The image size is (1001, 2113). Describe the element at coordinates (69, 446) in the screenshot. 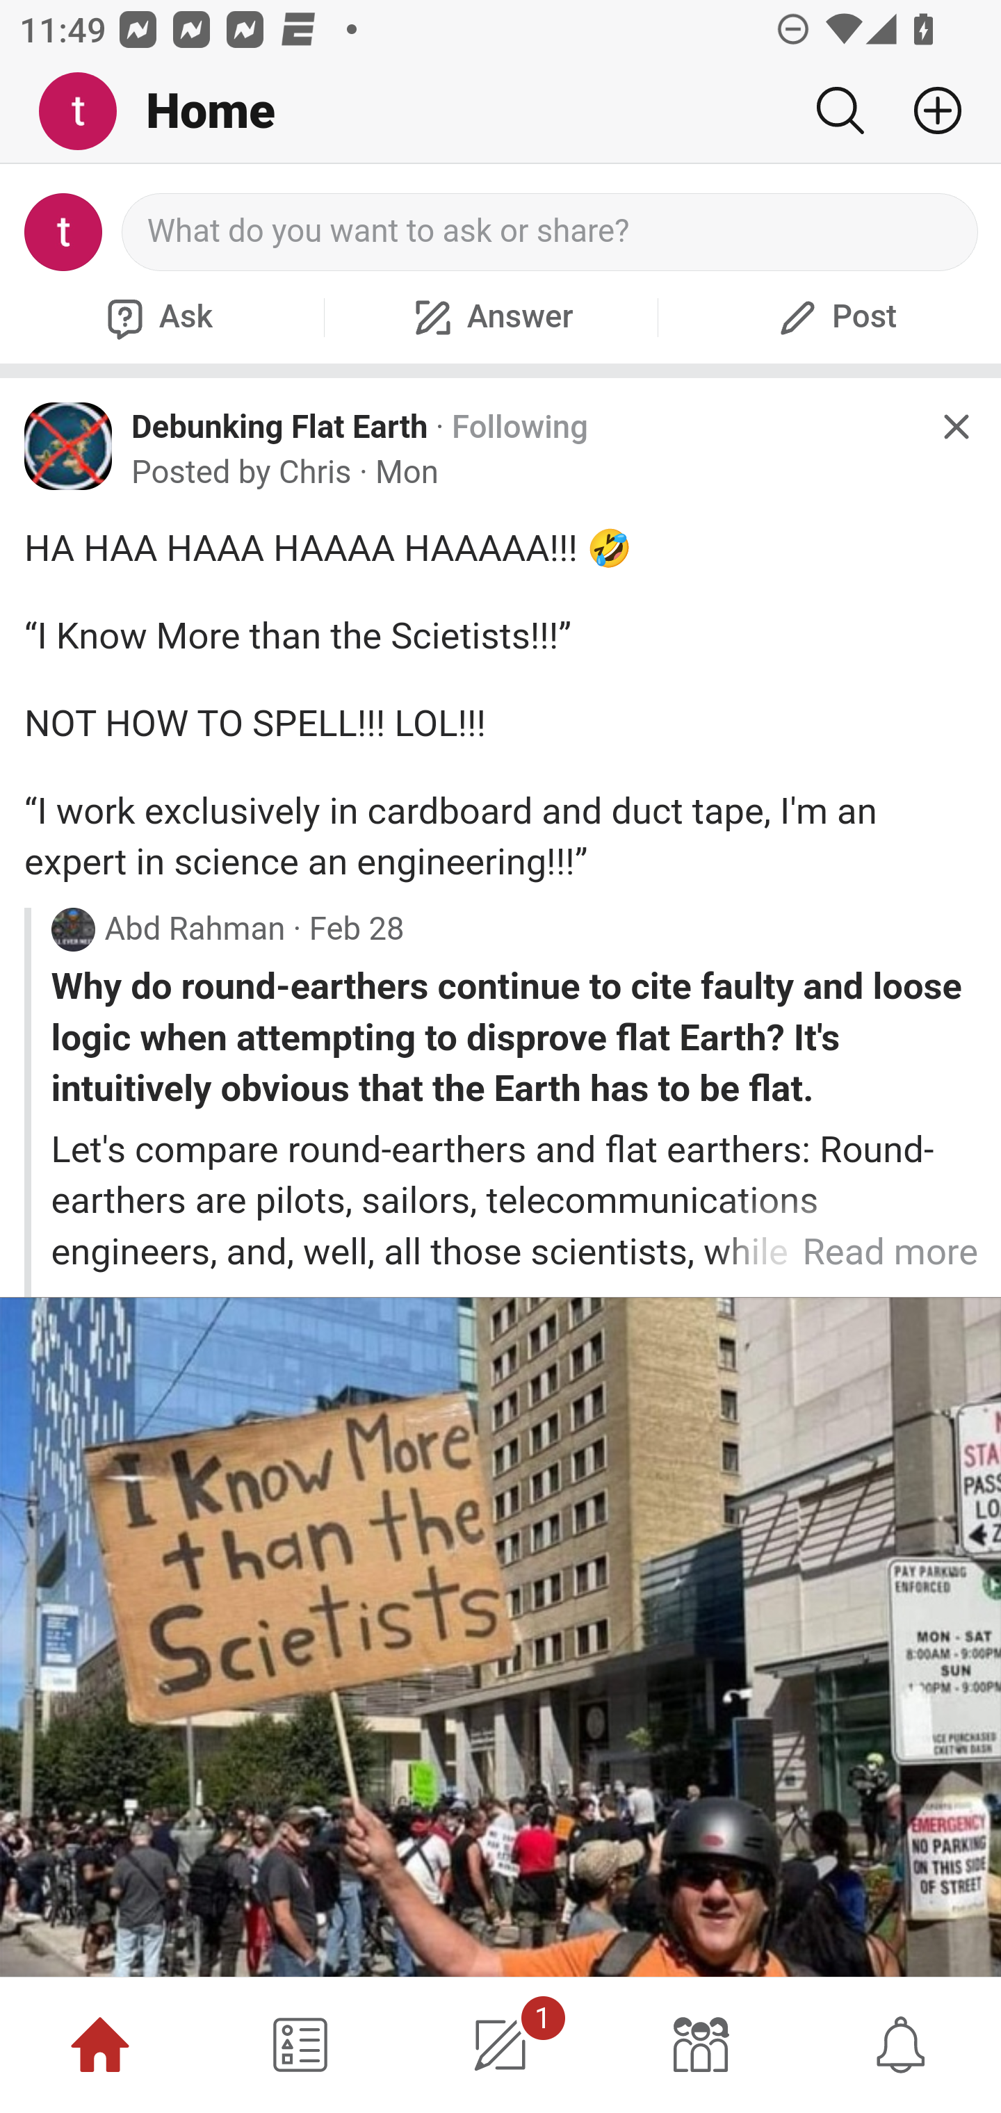

I see `Icon for Debunking Flat Earth` at that location.